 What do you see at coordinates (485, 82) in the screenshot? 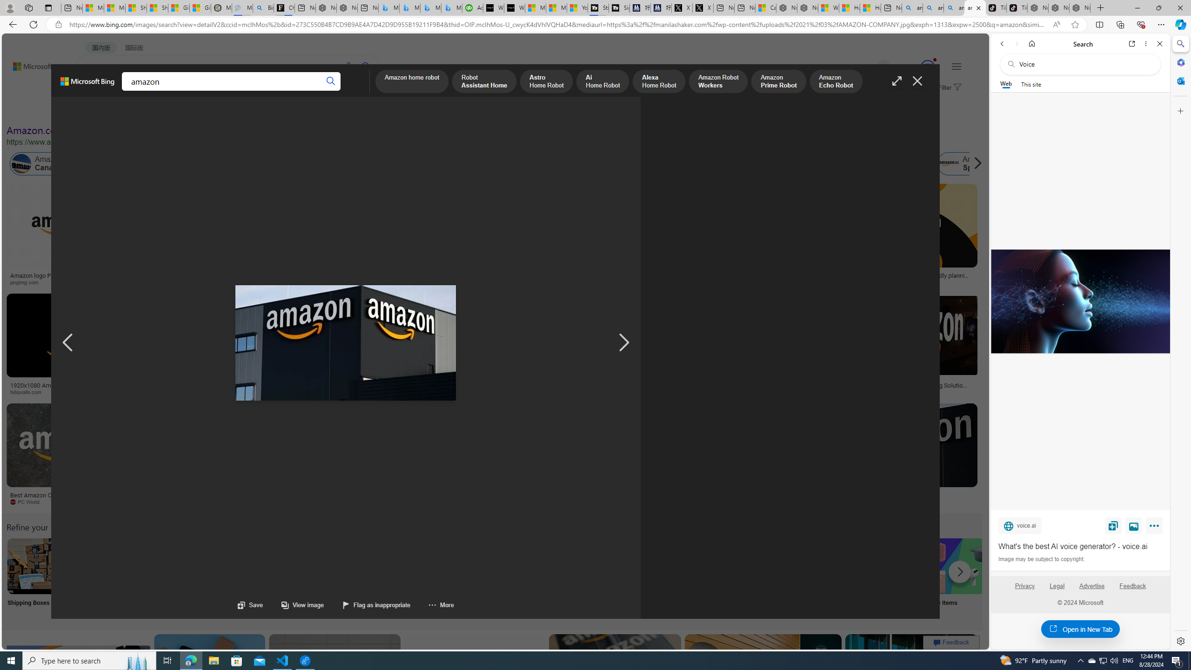
I see `Robot Assistant Home` at bounding box center [485, 82].